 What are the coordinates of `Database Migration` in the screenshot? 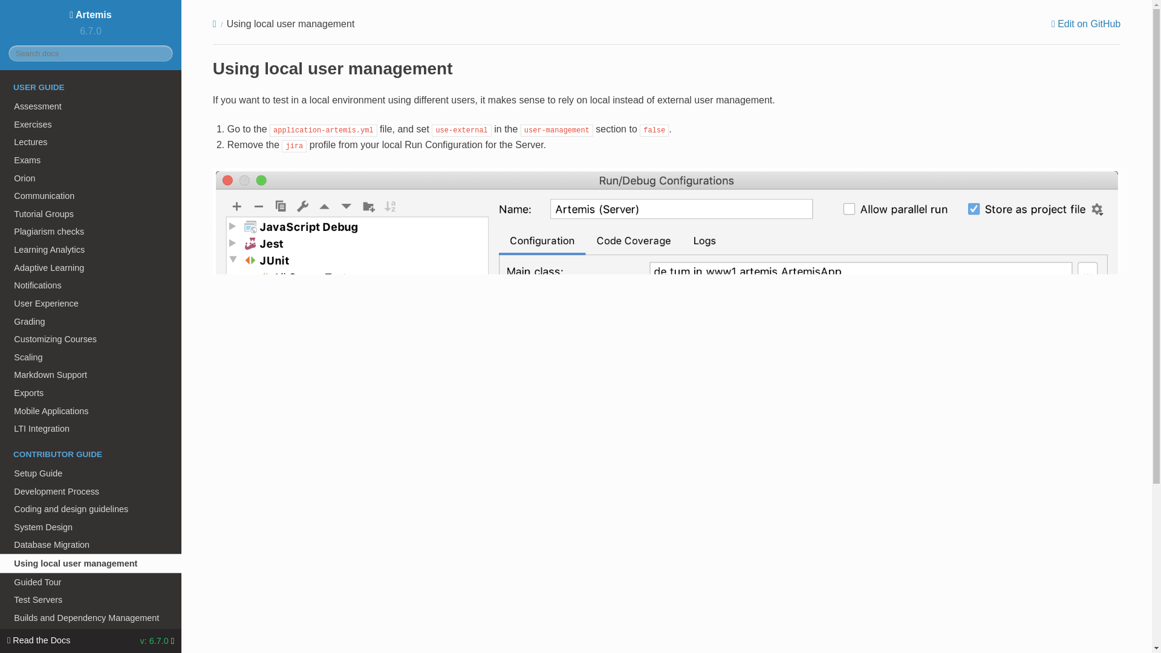 It's located at (91, 545).